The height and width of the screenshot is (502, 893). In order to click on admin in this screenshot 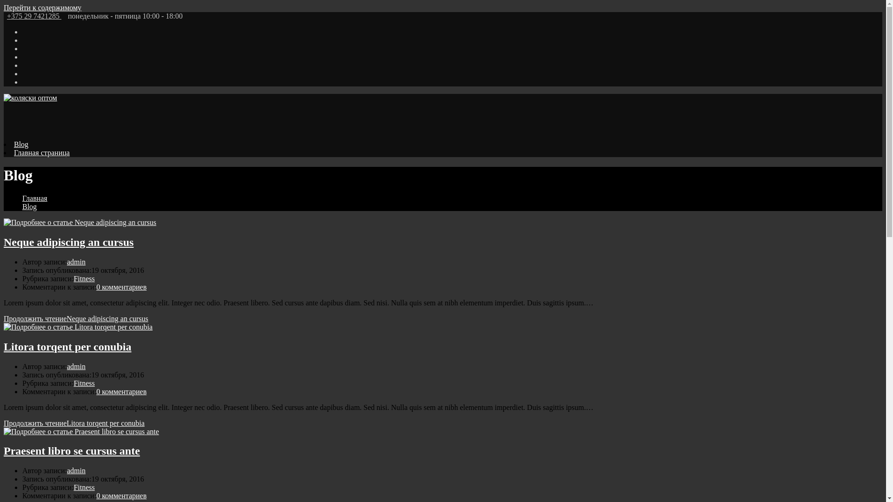, I will do `click(76, 470)`.